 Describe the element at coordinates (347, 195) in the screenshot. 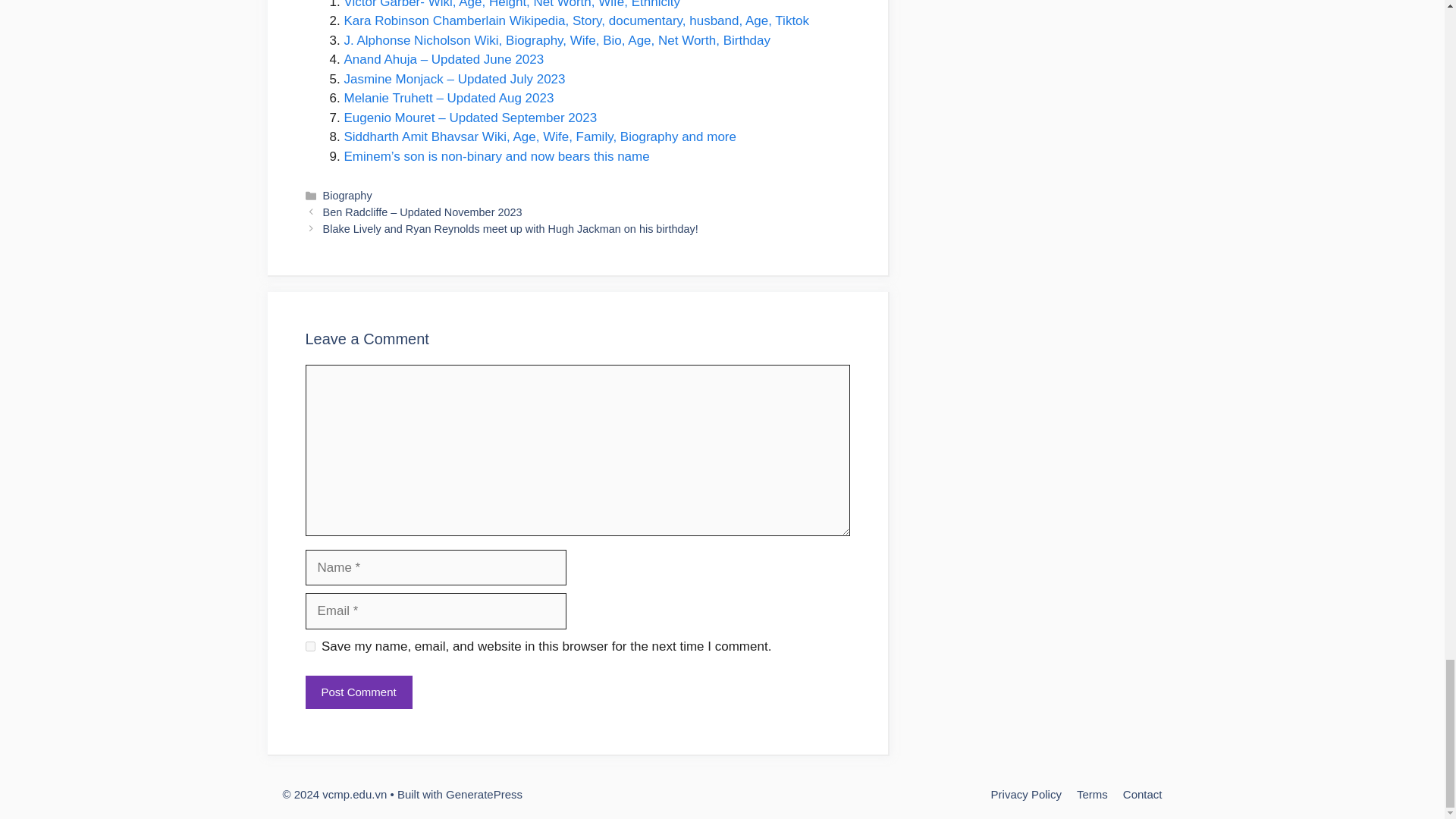

I see `Biography` at that location.